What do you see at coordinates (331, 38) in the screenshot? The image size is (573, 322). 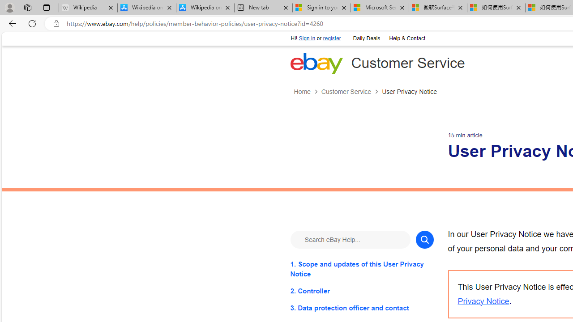 I see `register` at bounding box center [331, 38].